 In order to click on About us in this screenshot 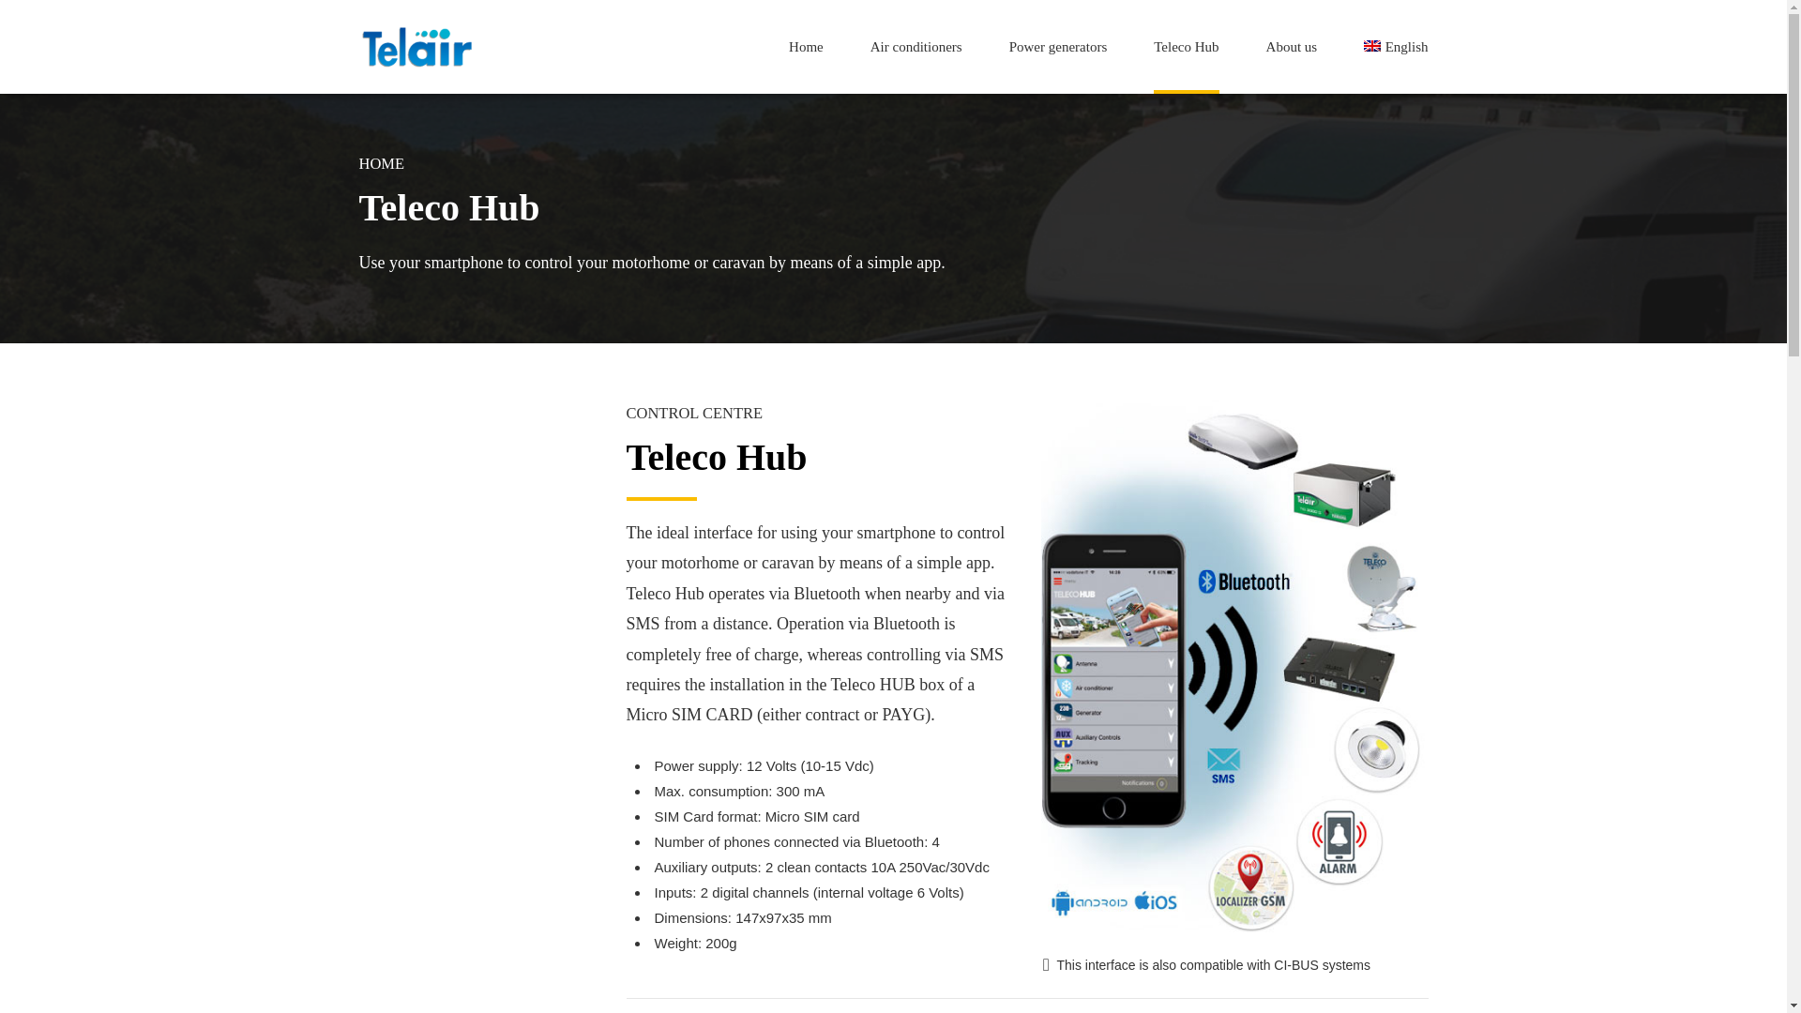, I will do `click(1292, 47)`.